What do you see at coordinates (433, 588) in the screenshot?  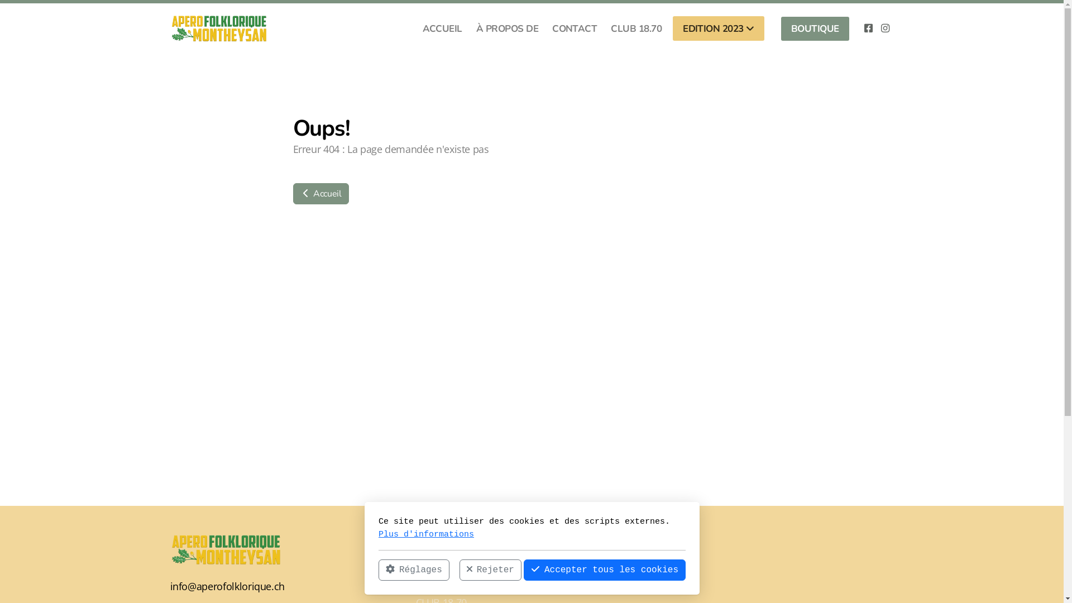 I see `Contact` at bounding box center [433, 588].